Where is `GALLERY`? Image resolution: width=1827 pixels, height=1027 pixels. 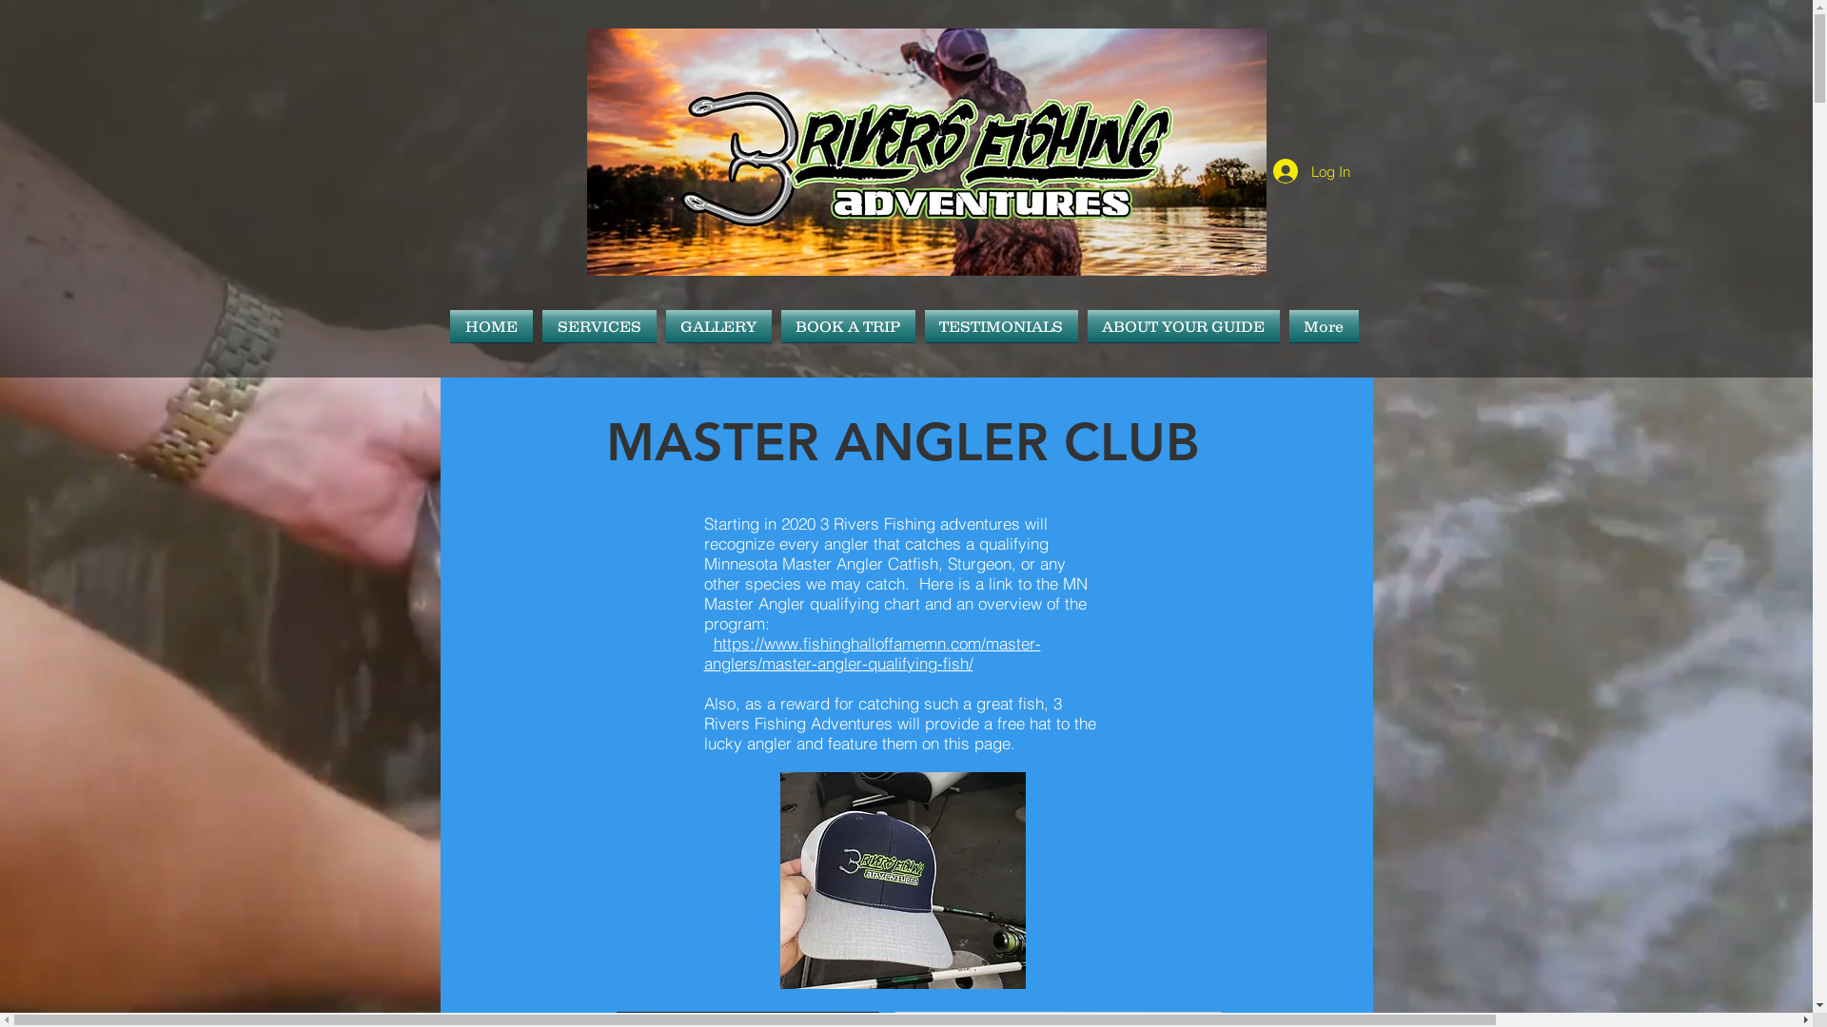
GALLERY is located at coordinates (717, 326).